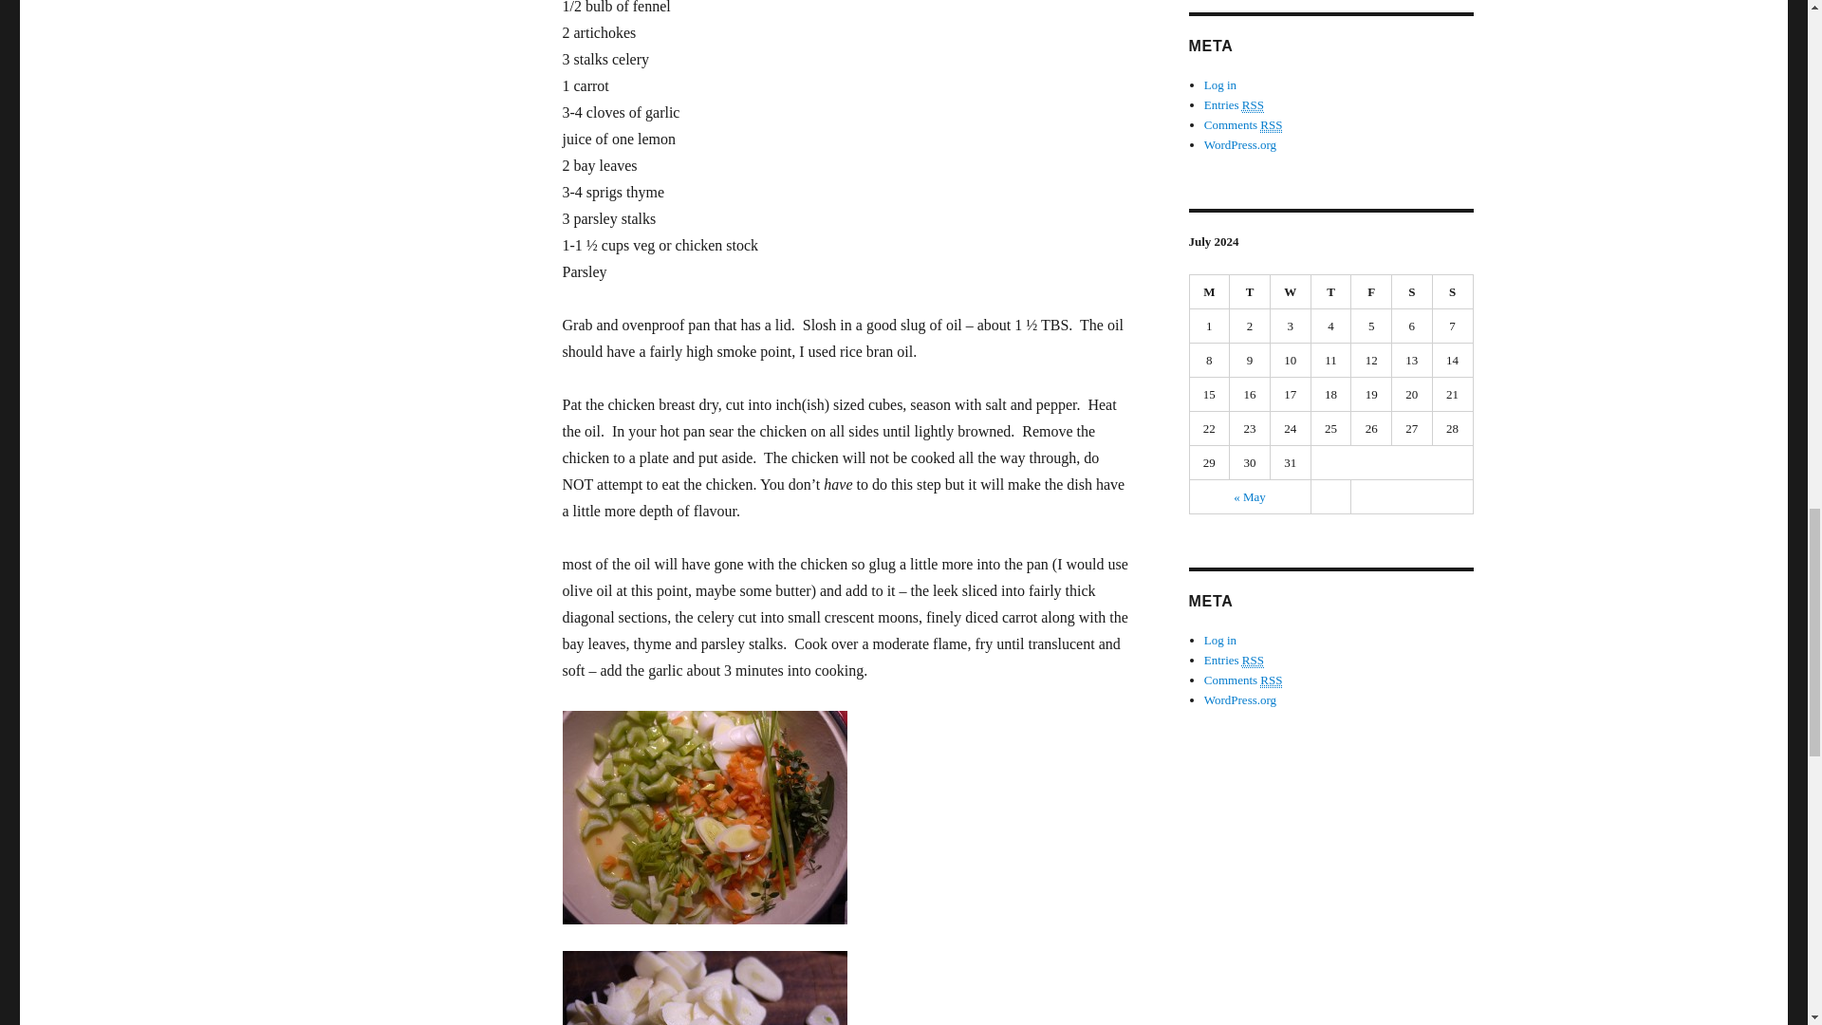 This screenshot has height=1025, width=1822. What do you see at coordinates (704, 988) in the screenshot?
I see `Garlic` at bounding box center [704, 988].